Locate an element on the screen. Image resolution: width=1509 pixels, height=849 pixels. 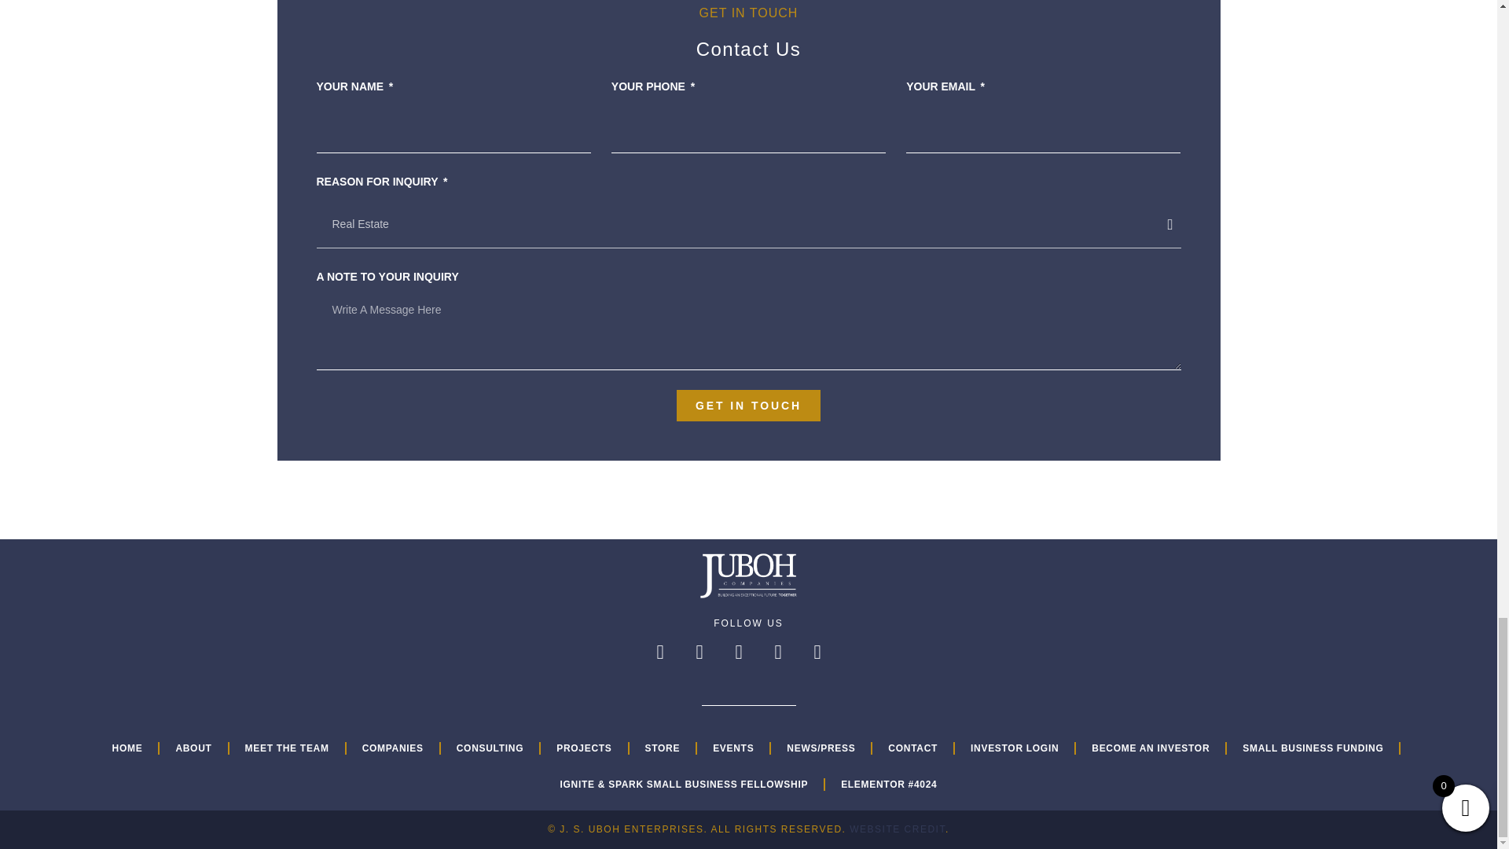
Facebook is located at coordinates (788, 662).